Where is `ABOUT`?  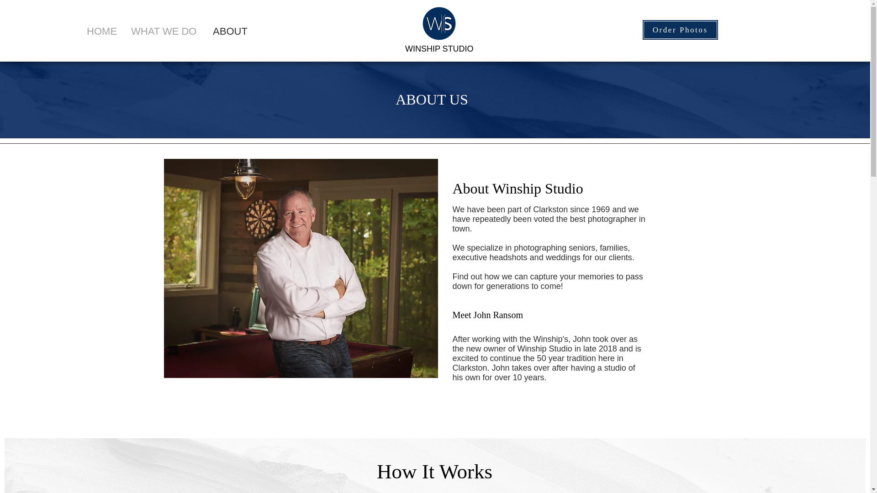 ABOUT is located at coordinates (230, 30).